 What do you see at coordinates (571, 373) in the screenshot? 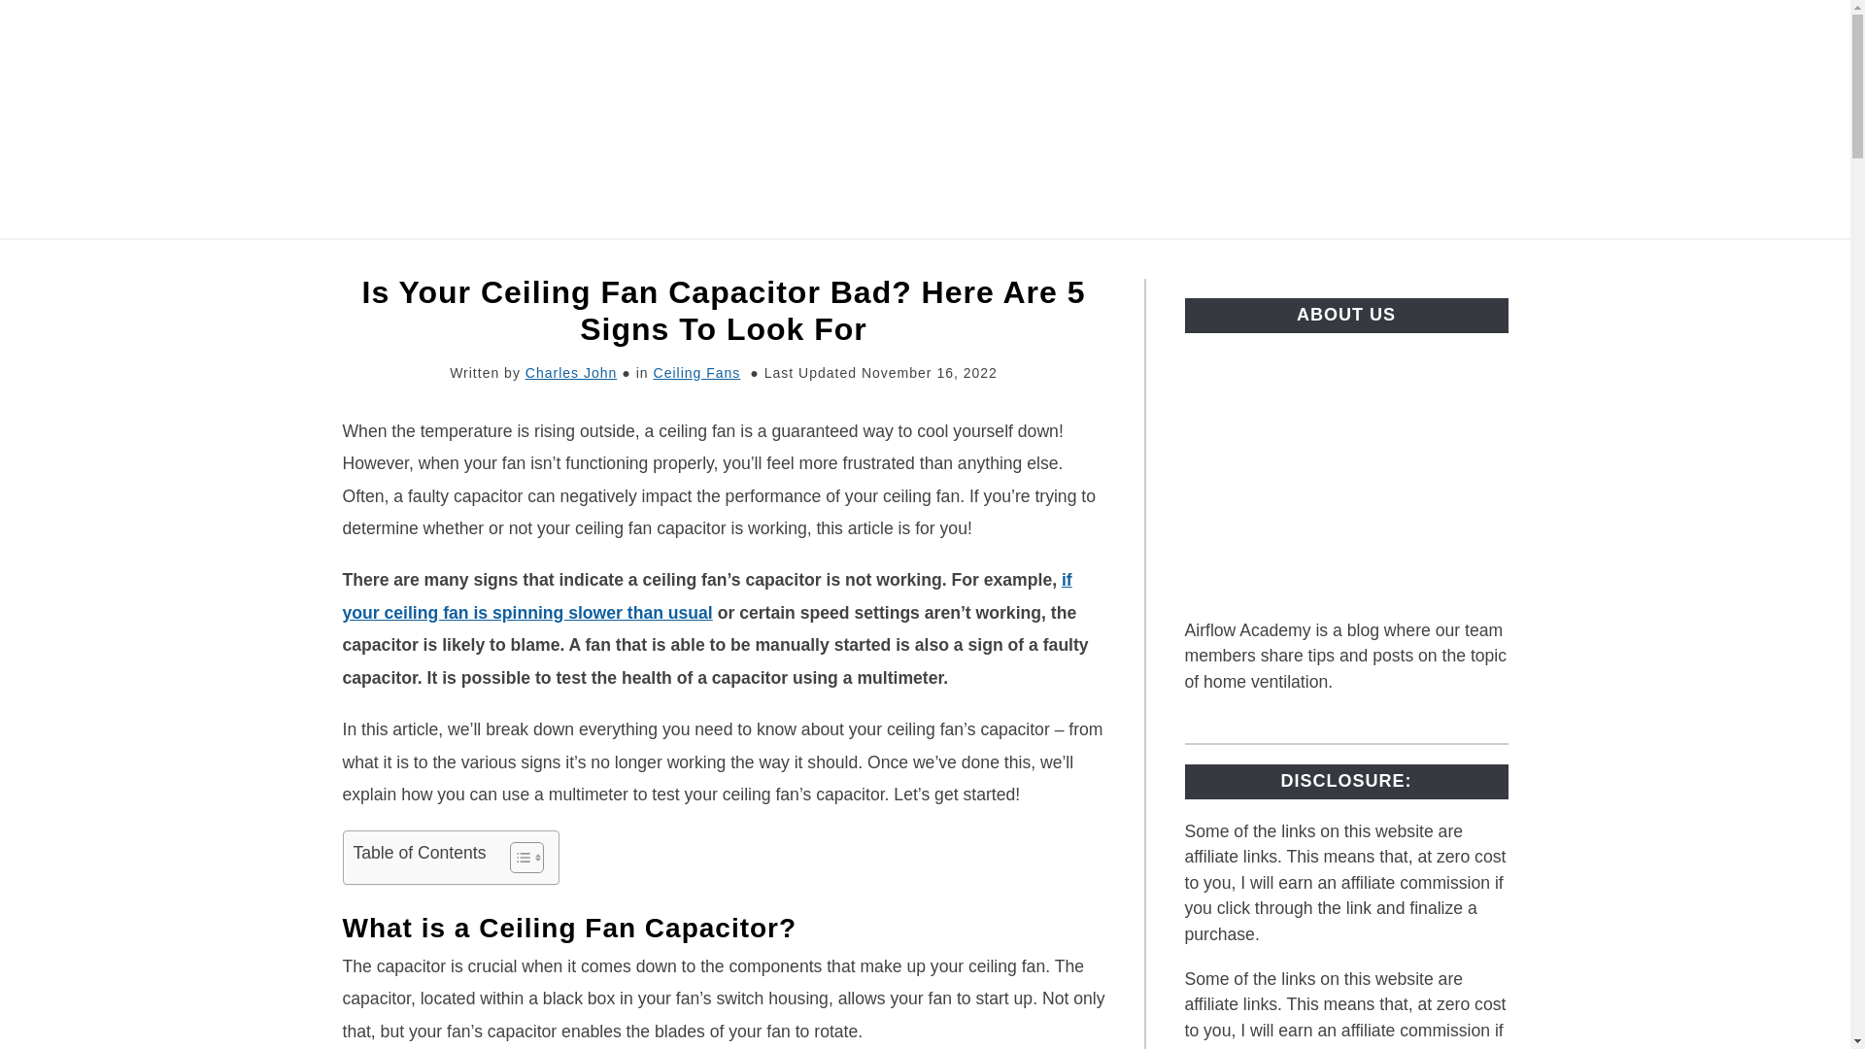
I see `Charles John` at bounding box center [571, 373].